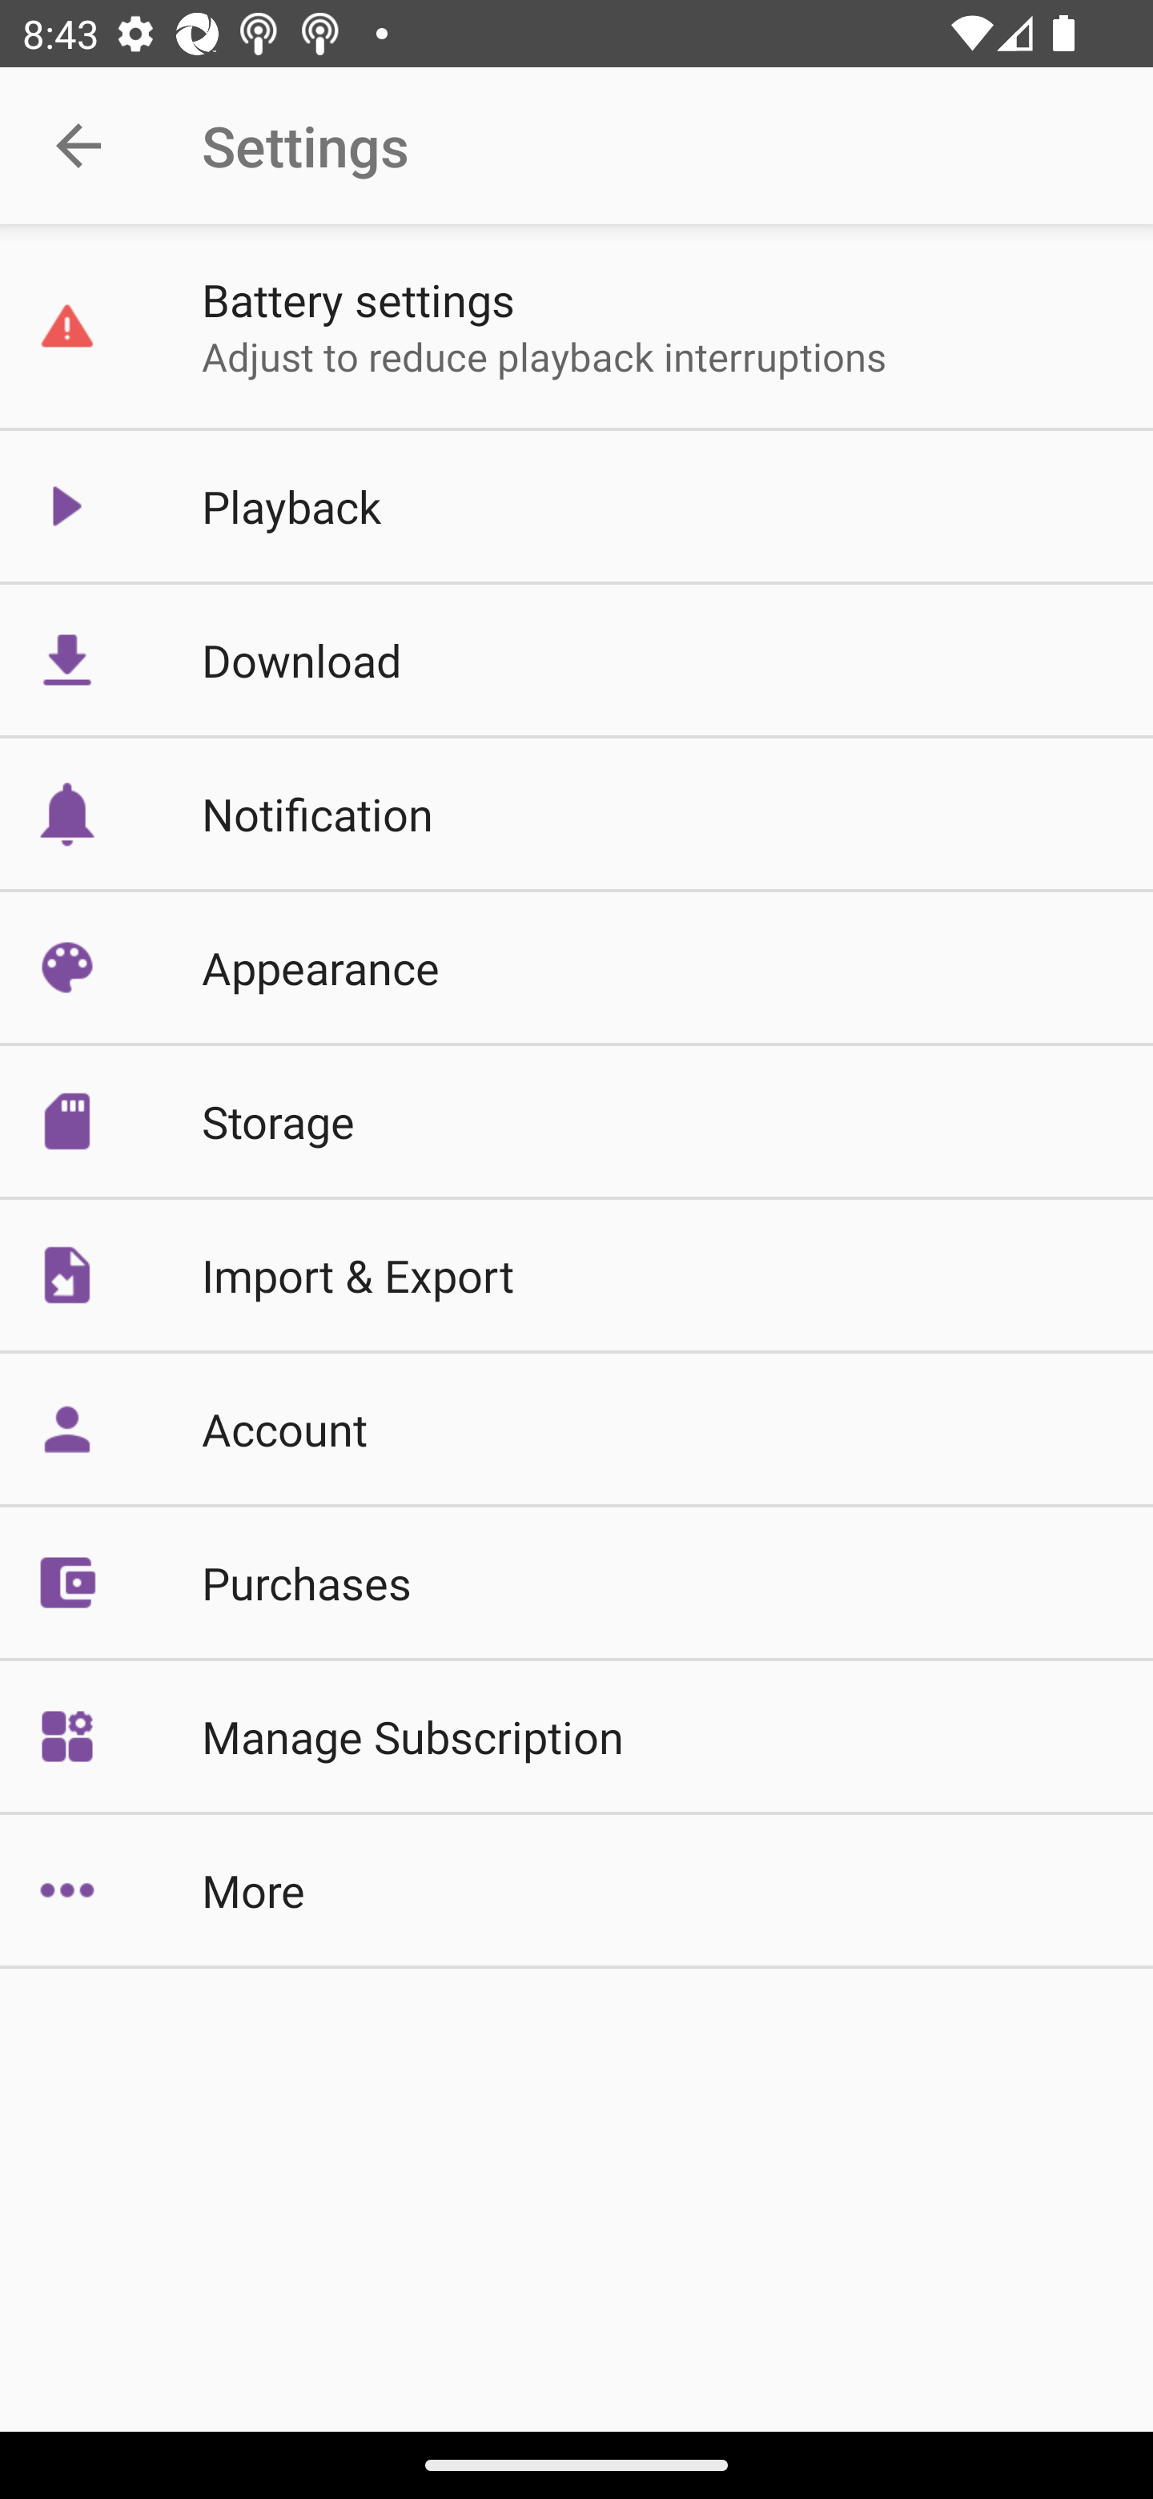 The image size is (1153, 2499). Describe the element at coordinates (576, 967) in the screenshot. I see `Appearance` at that location.